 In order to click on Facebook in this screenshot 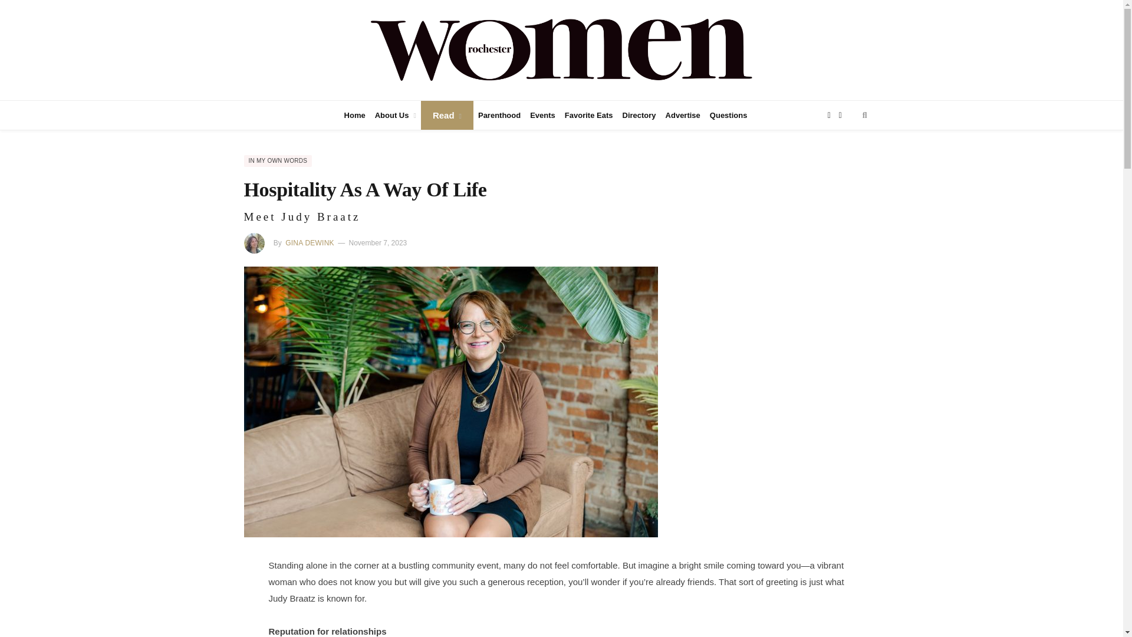, I will do `click(831, 114)`.